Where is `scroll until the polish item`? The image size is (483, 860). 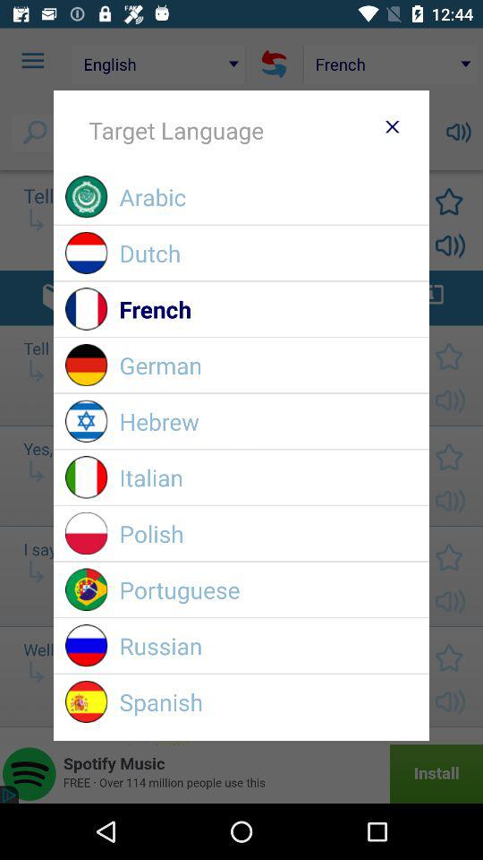 scroll until the polish item is located at coordinates (268, 534).